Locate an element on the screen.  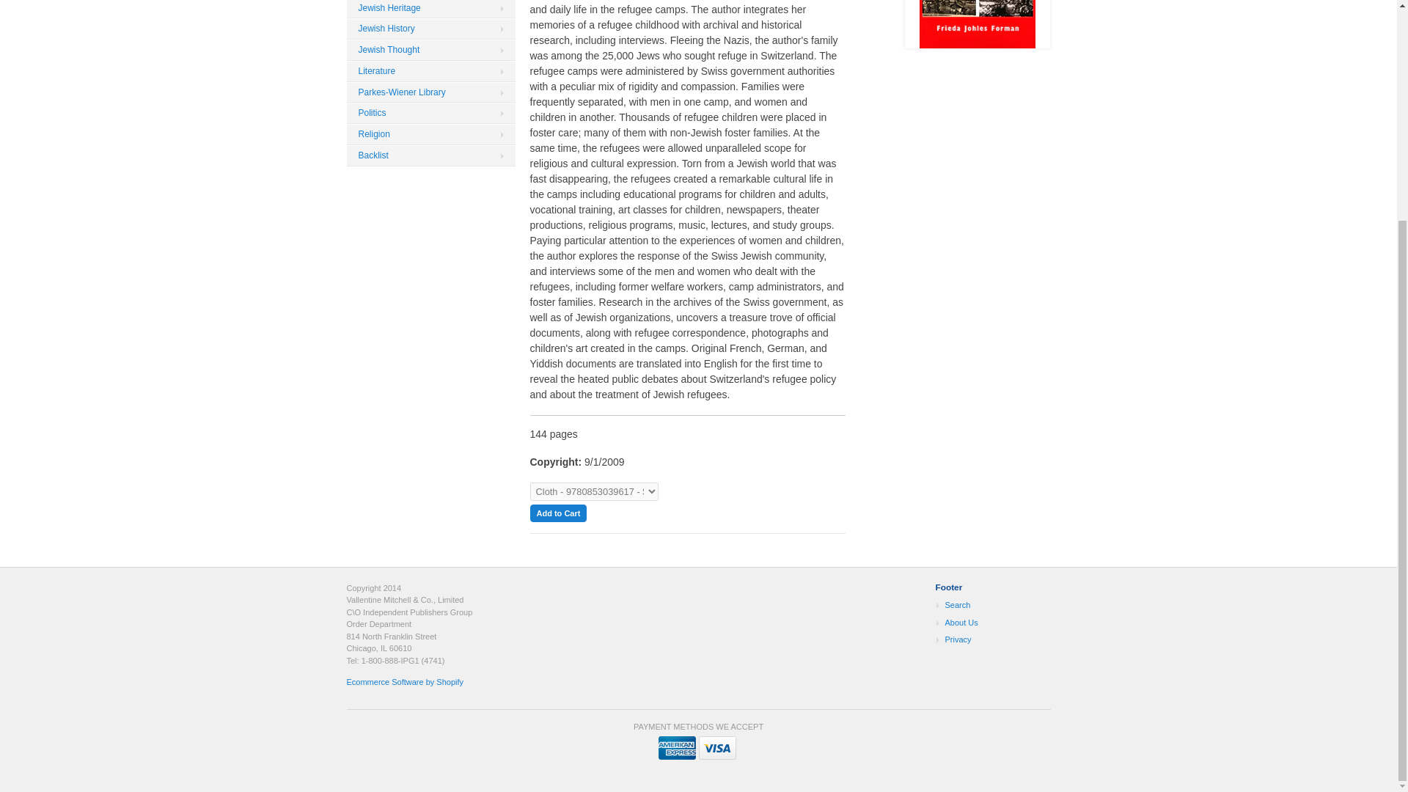
Ecommerce Software by Shopify is located at coordinates (405, 682).